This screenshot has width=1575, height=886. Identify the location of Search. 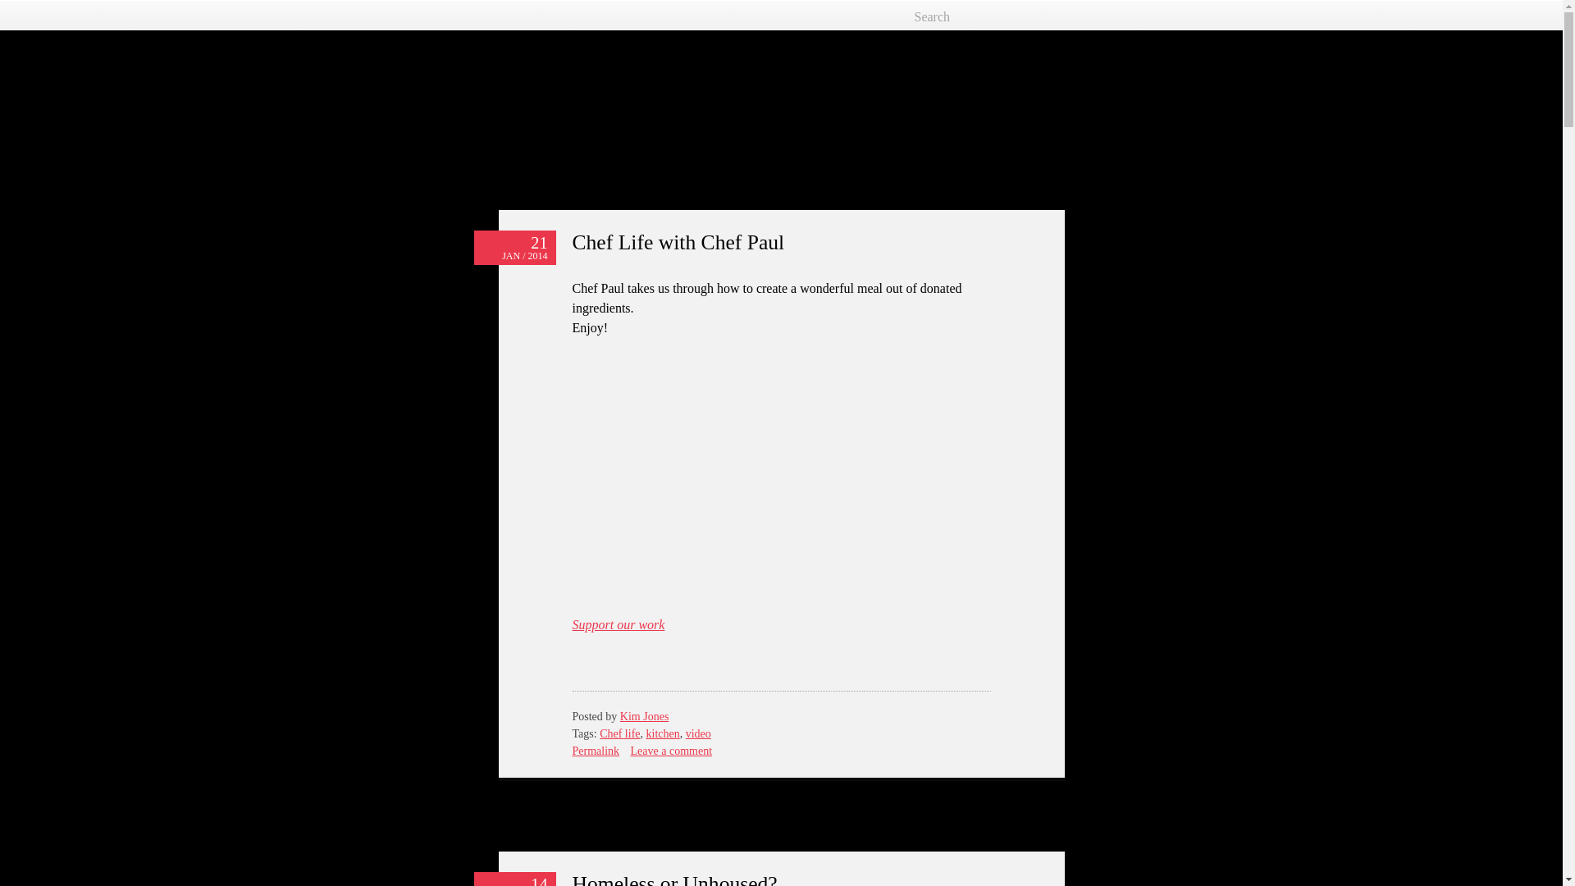
(977, 16).